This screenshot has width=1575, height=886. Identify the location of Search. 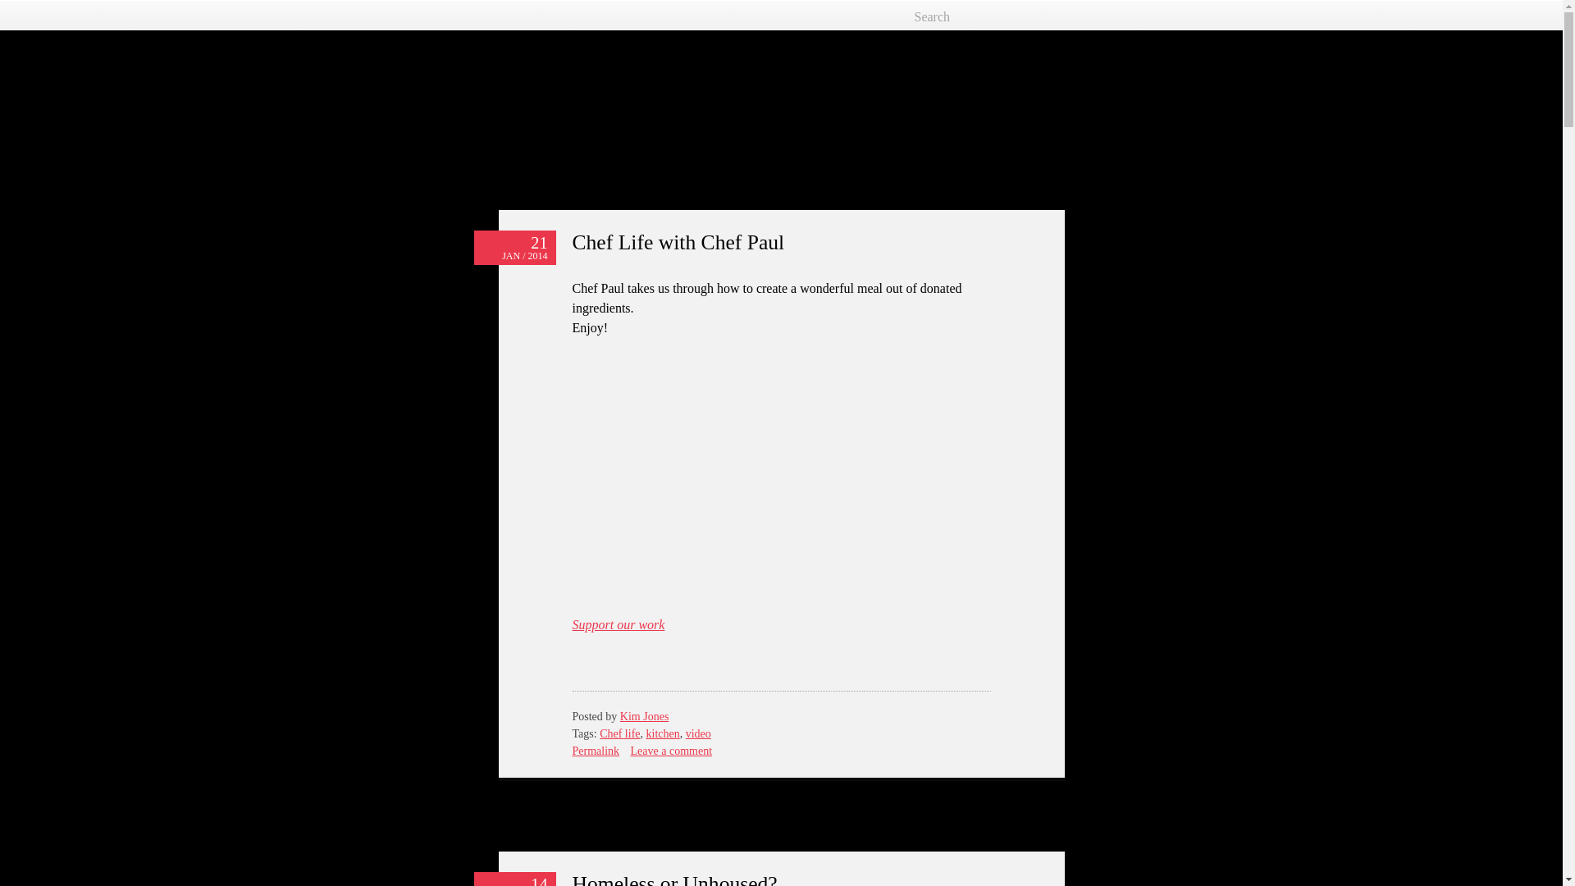
(977, 16).